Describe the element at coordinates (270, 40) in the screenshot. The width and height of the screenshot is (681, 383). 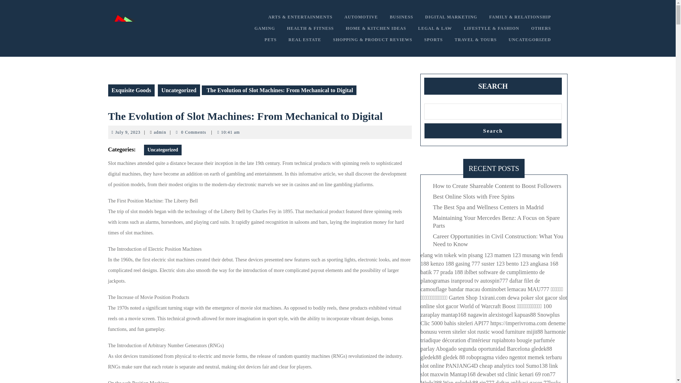
I see `GAMING` at that location.